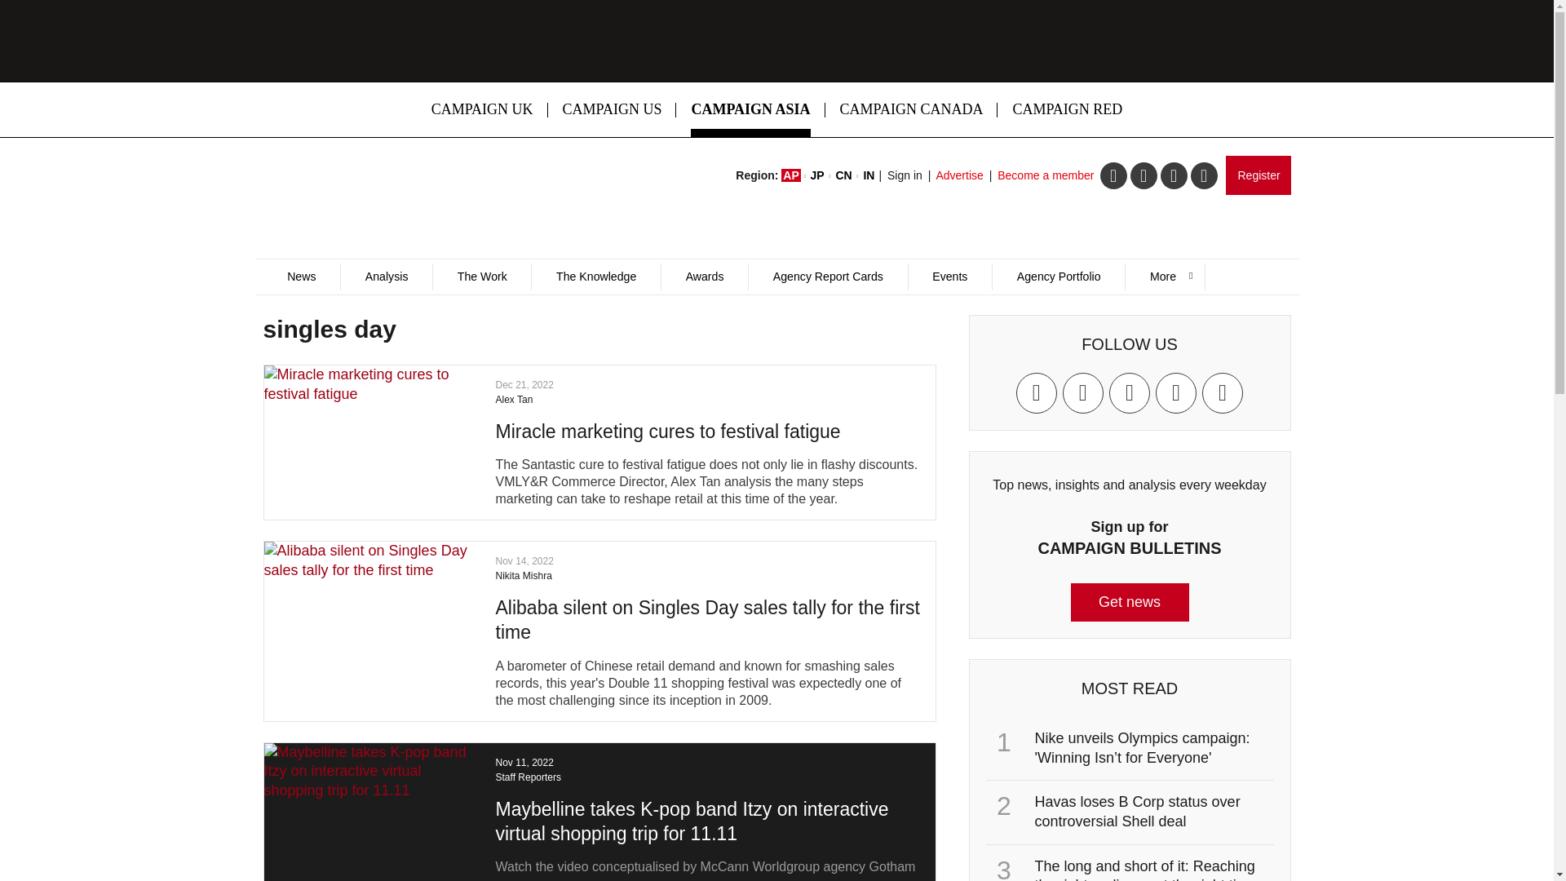 This screenshot has width=1566, height=881. What do you see at coordinates (1164, 277) in the screenshot?
I see `More` at bounding box center [1164, 277].